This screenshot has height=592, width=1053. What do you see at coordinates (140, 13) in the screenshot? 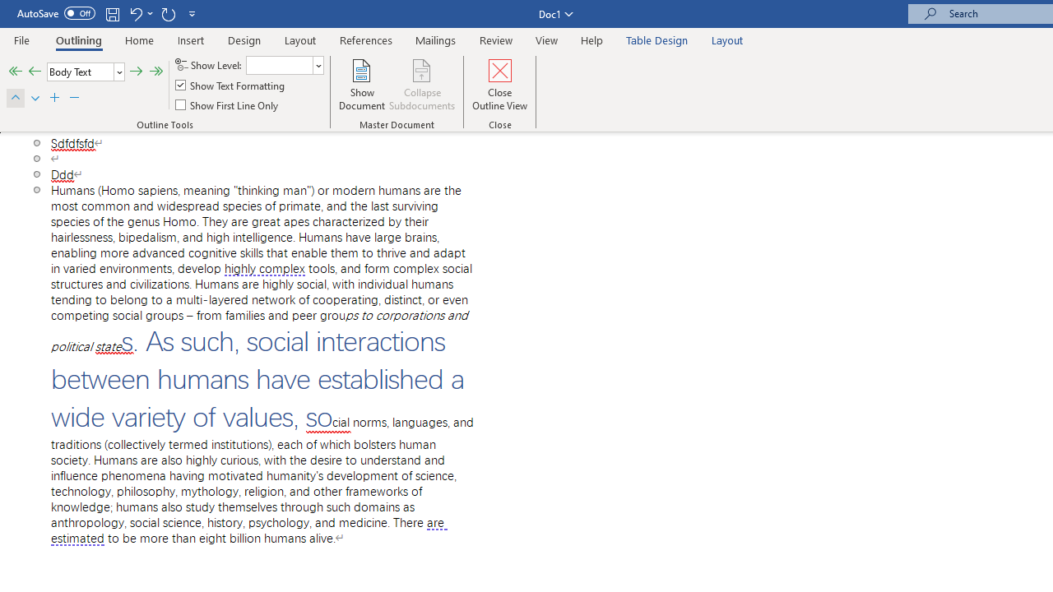
I see `Undo Outline Move Up` at bounding box center [140, 13].